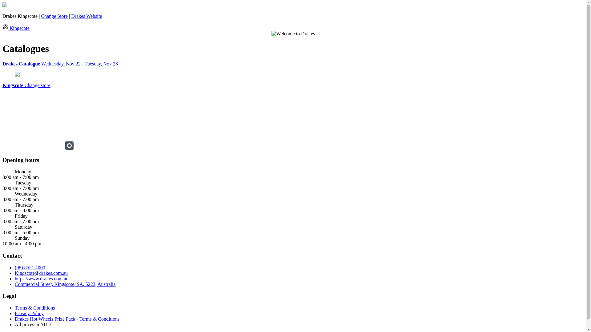 The width and height of the screenshot is (591, 332). What do you see at coordinates (70, 148) in the screenshot?
I see `Instagram drakessupermarkets` at bounding box center [70, 148].